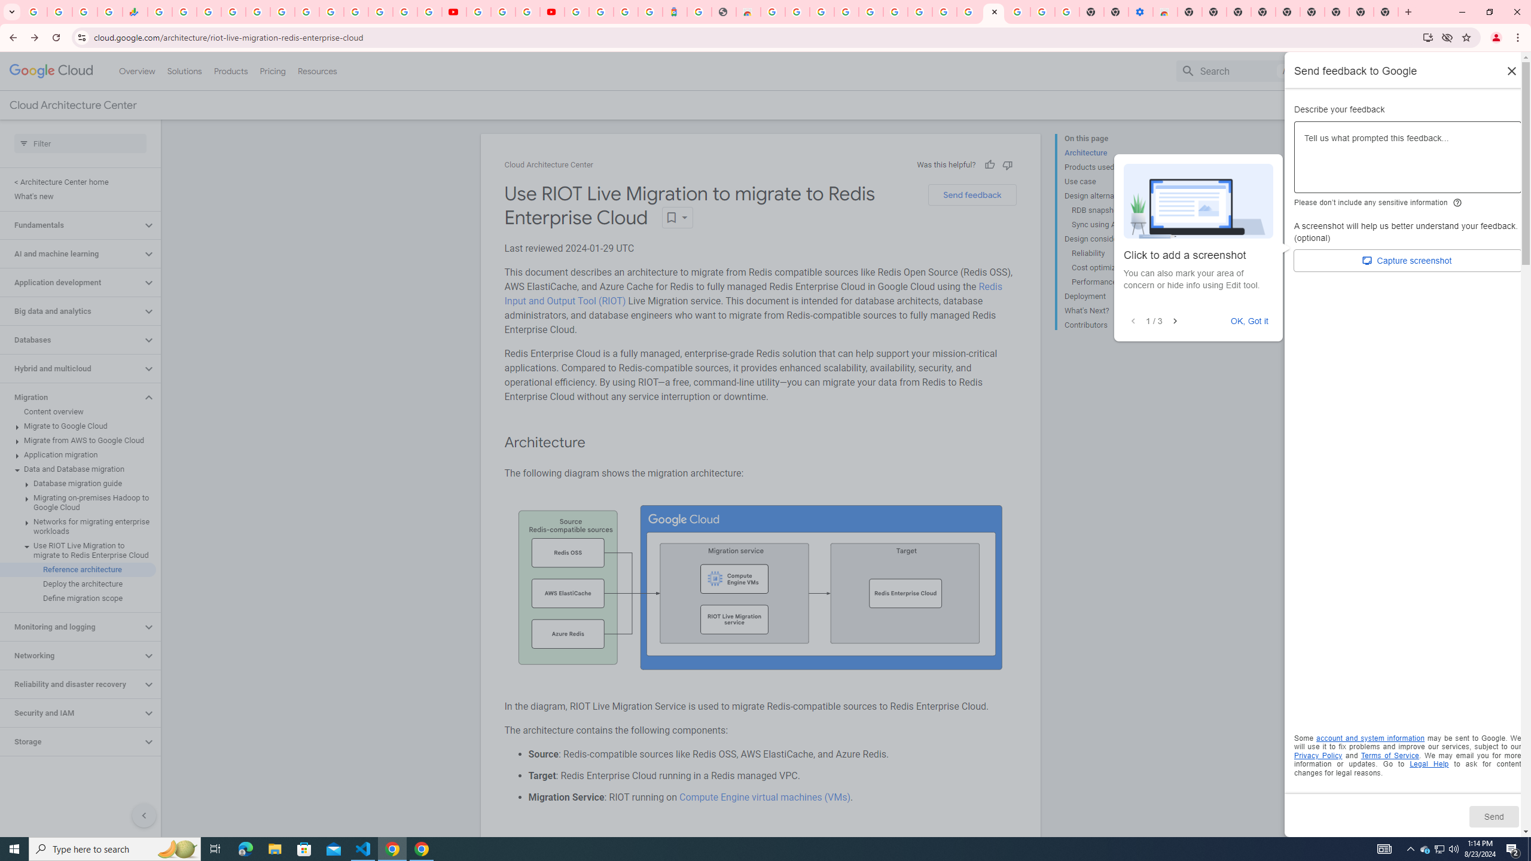 The height and width of the screenshot is (861, 1531). What do you see at coordinates (870, 12) in the screenshot?
I see `Sign in - Google Accounts` at bounding box center [870, 12].